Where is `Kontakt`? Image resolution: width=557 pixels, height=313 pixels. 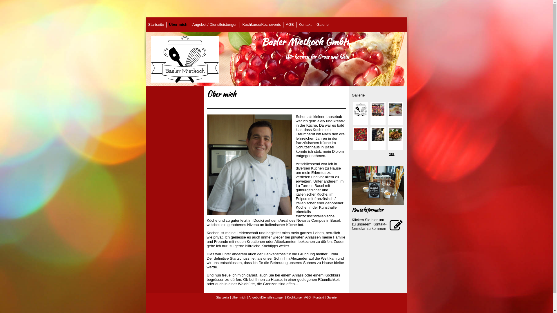 Kontakt is located at coordinates (319, 297).